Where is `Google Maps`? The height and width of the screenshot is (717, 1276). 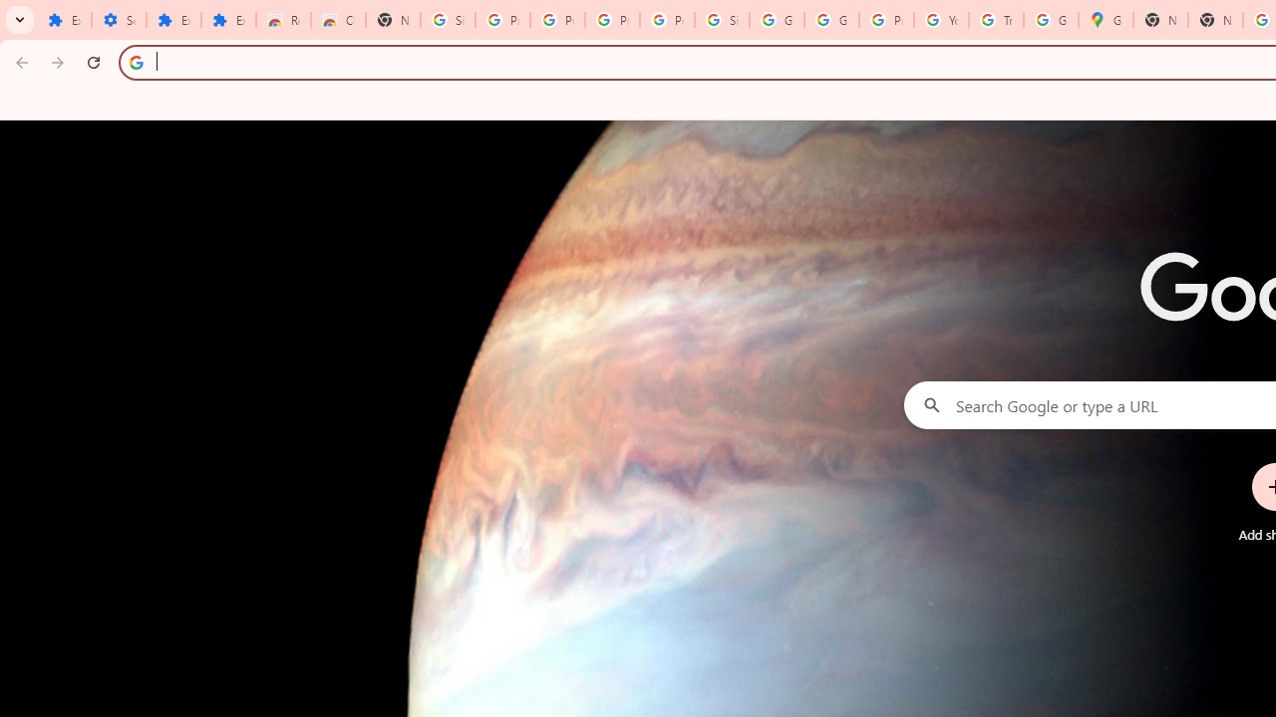
Google Maps is located at coordinates (1105, 20).